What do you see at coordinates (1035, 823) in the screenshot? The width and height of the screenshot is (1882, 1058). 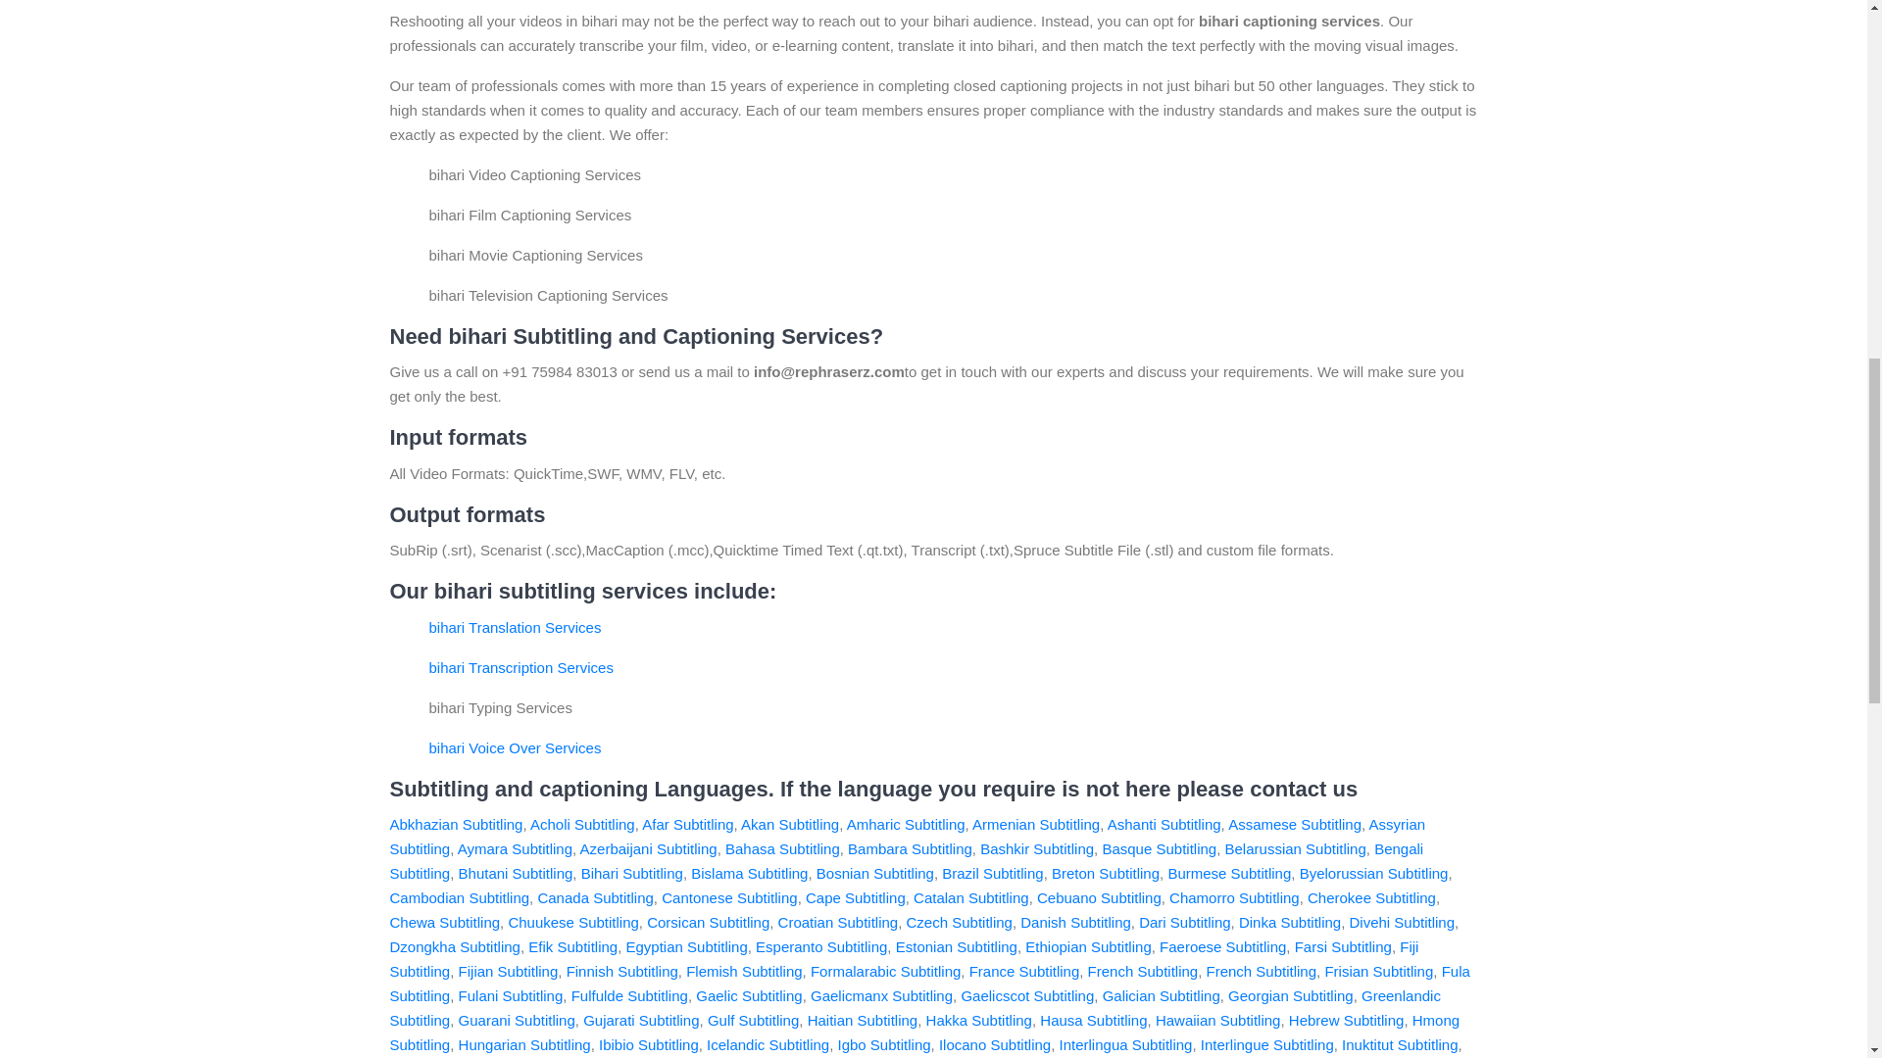 I see `Armenian` at bounding box center [1035, 823].